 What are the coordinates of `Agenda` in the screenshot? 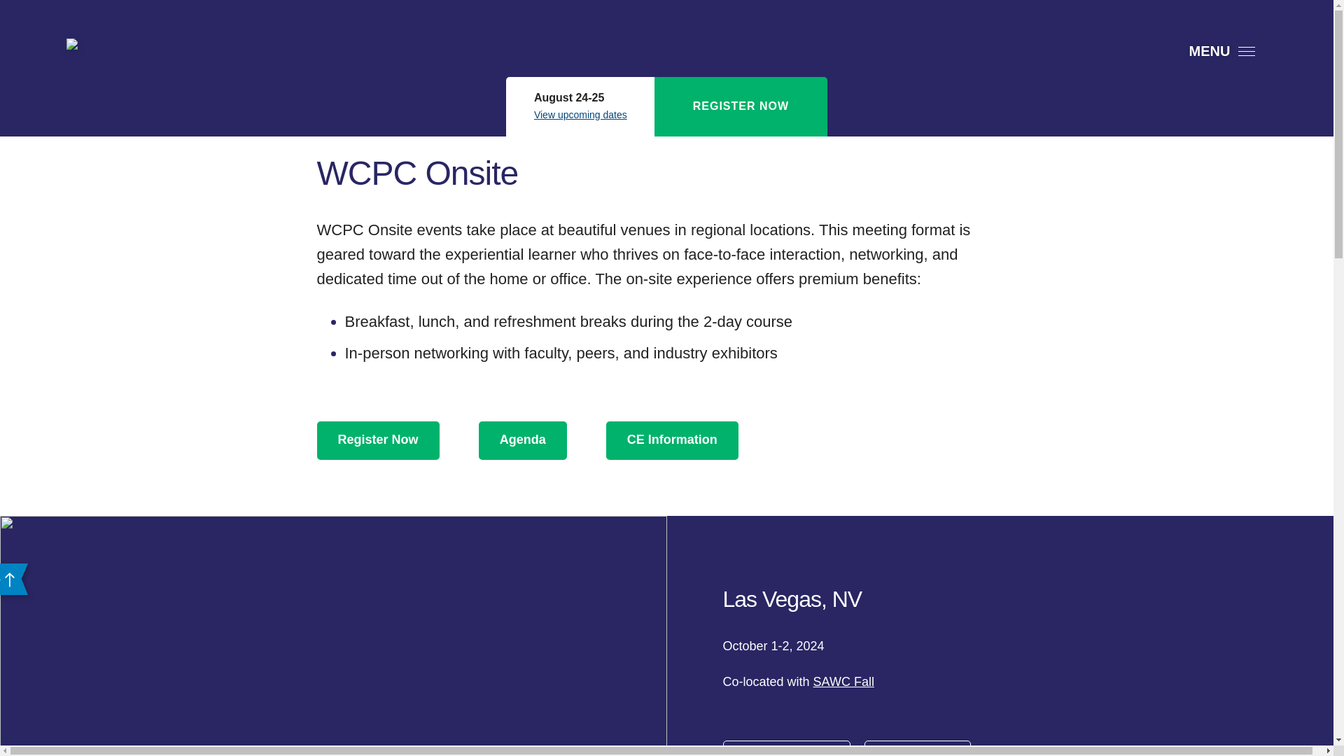 It's located at (522, 440).